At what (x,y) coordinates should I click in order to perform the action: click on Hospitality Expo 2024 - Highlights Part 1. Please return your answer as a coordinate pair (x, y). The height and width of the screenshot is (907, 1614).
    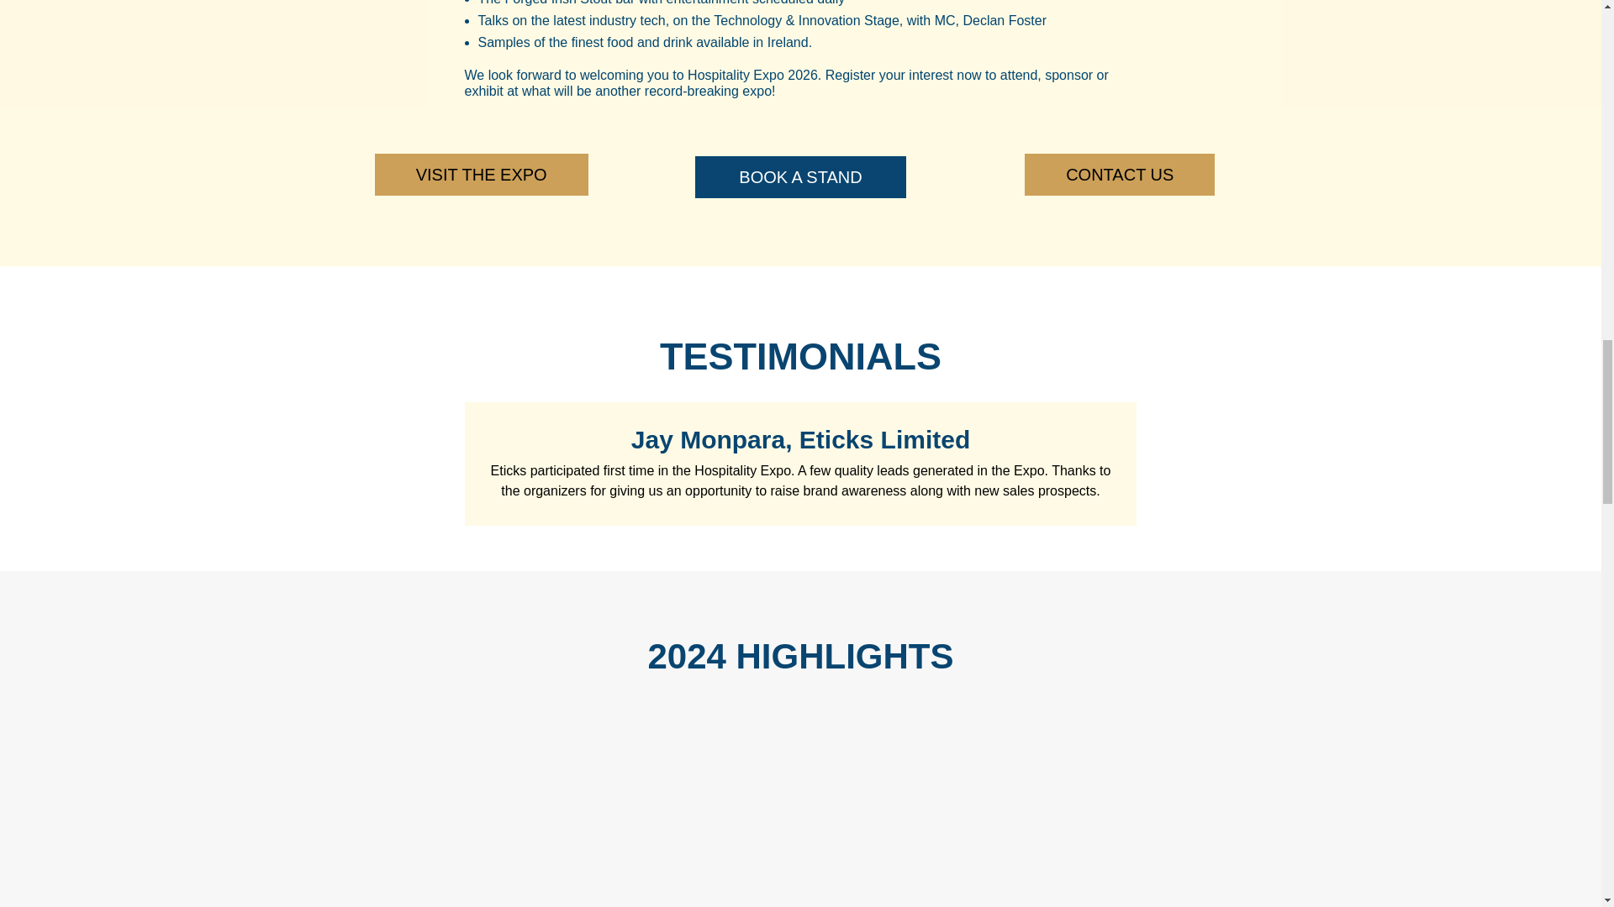
    Looking at the image, I should click on (560, 815).